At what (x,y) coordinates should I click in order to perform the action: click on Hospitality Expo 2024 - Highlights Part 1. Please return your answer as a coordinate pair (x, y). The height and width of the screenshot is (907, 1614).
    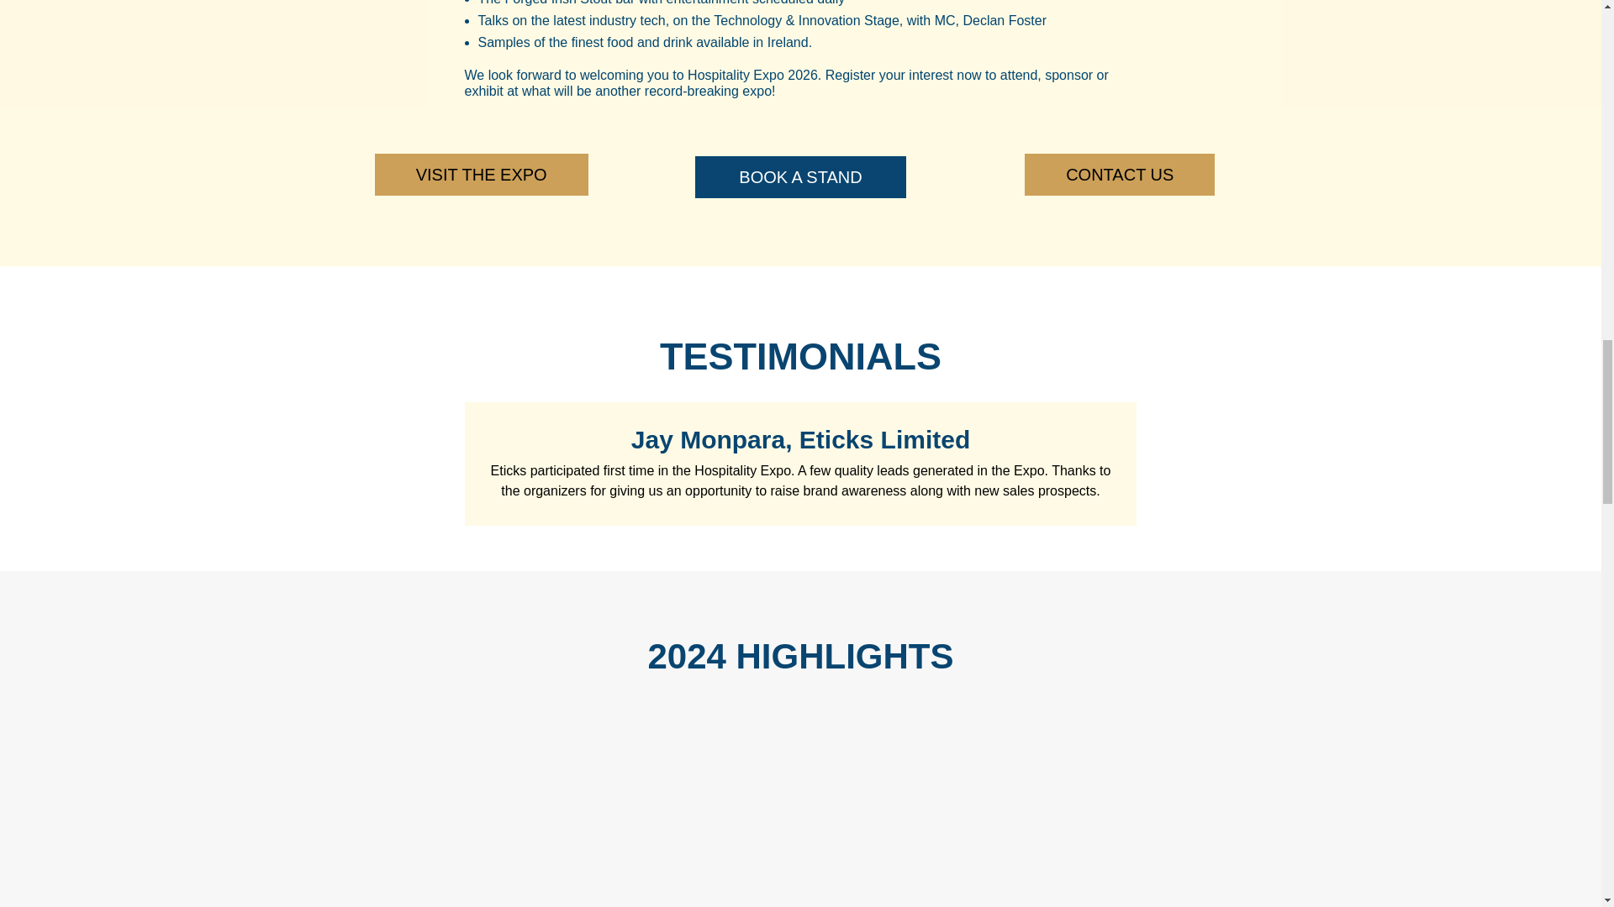
    Looking at the image, I should click on (560, 815).